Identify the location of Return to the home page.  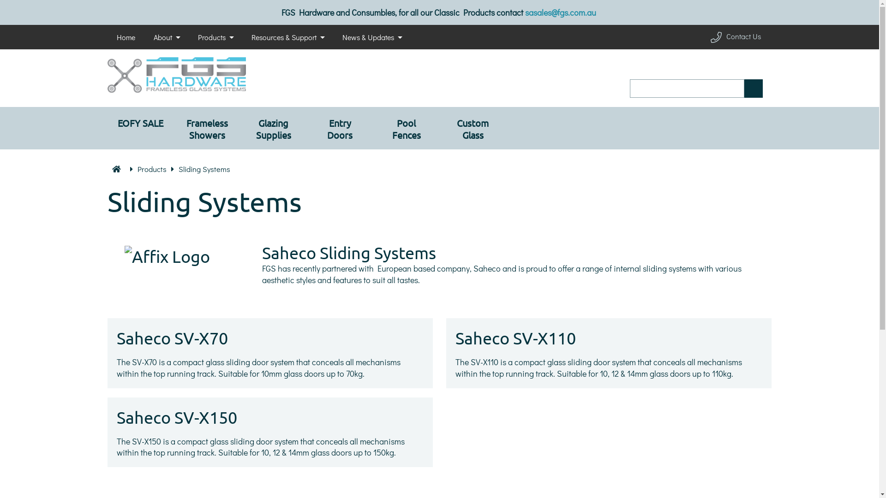
(176, 89).